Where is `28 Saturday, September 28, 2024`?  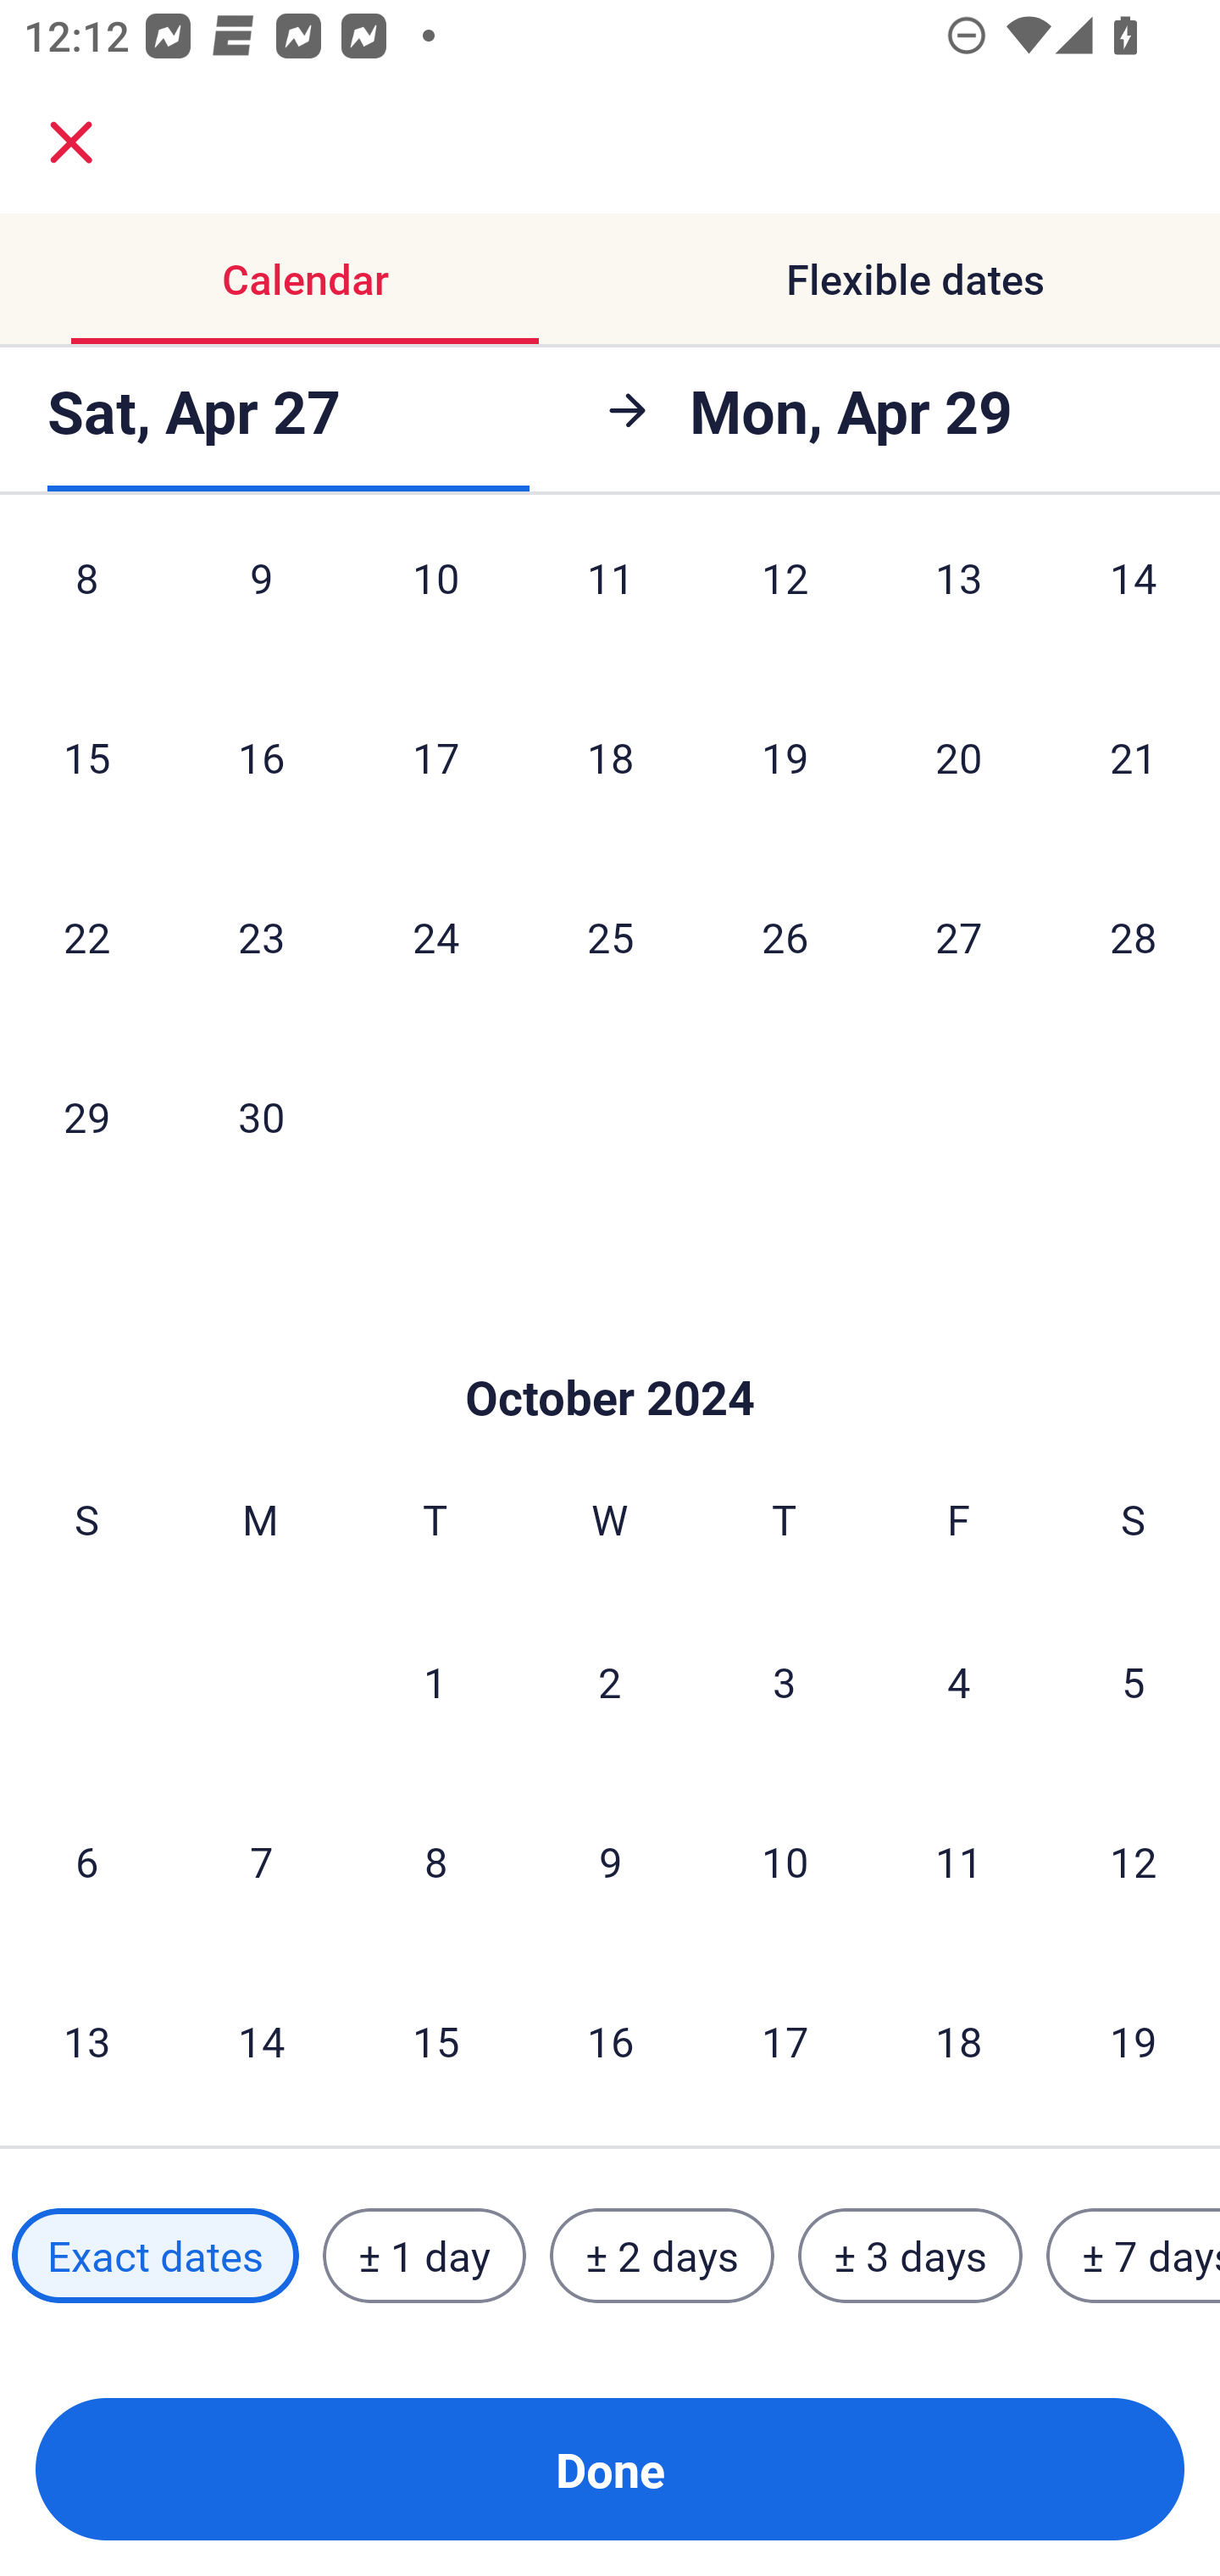 28 Saturday, September 28, 2024 is located at coordinates (1134, 935).